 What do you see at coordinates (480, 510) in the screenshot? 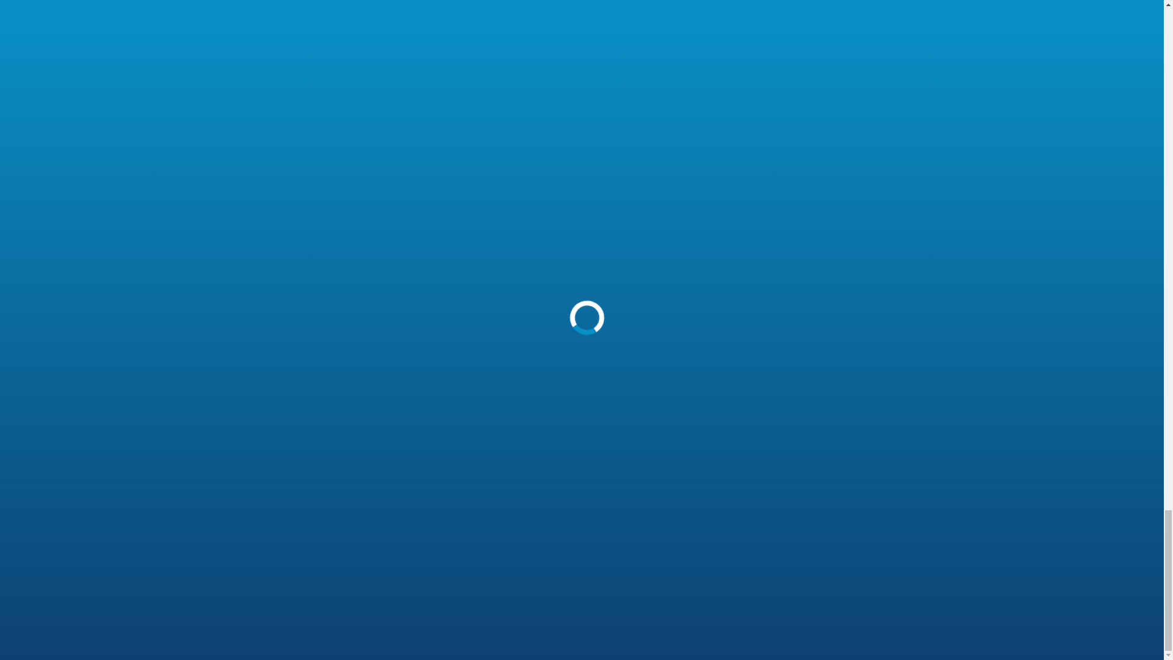
I see `Legal` at bounding box center [480, 510].